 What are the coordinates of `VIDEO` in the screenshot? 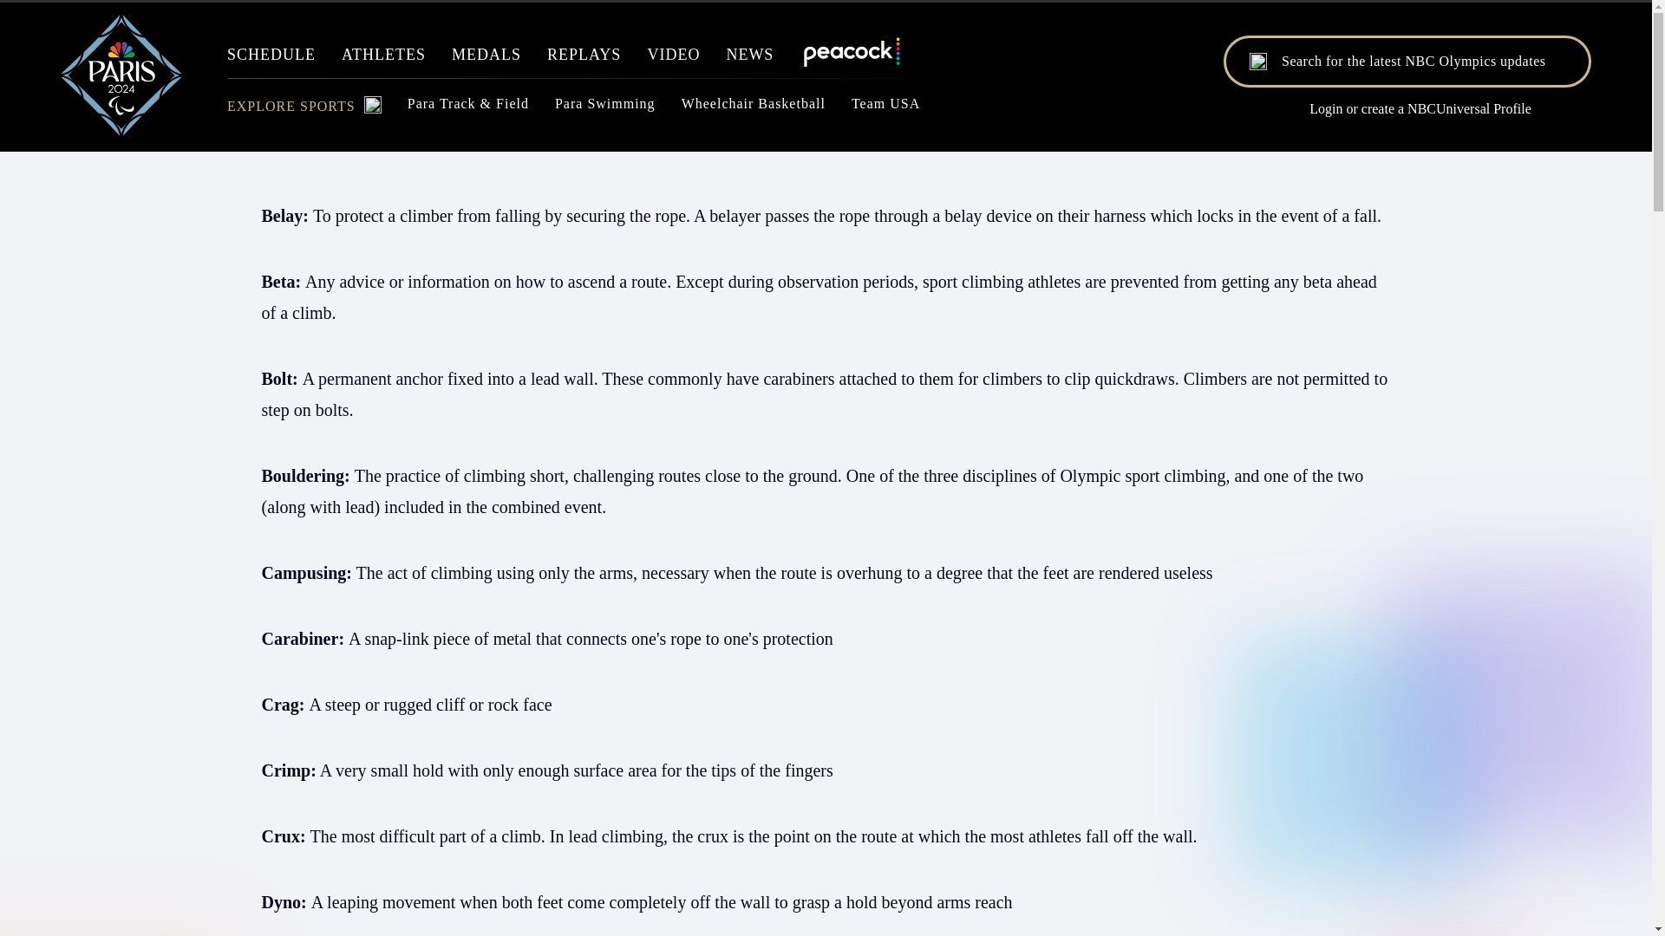 It's located at (673, 59).